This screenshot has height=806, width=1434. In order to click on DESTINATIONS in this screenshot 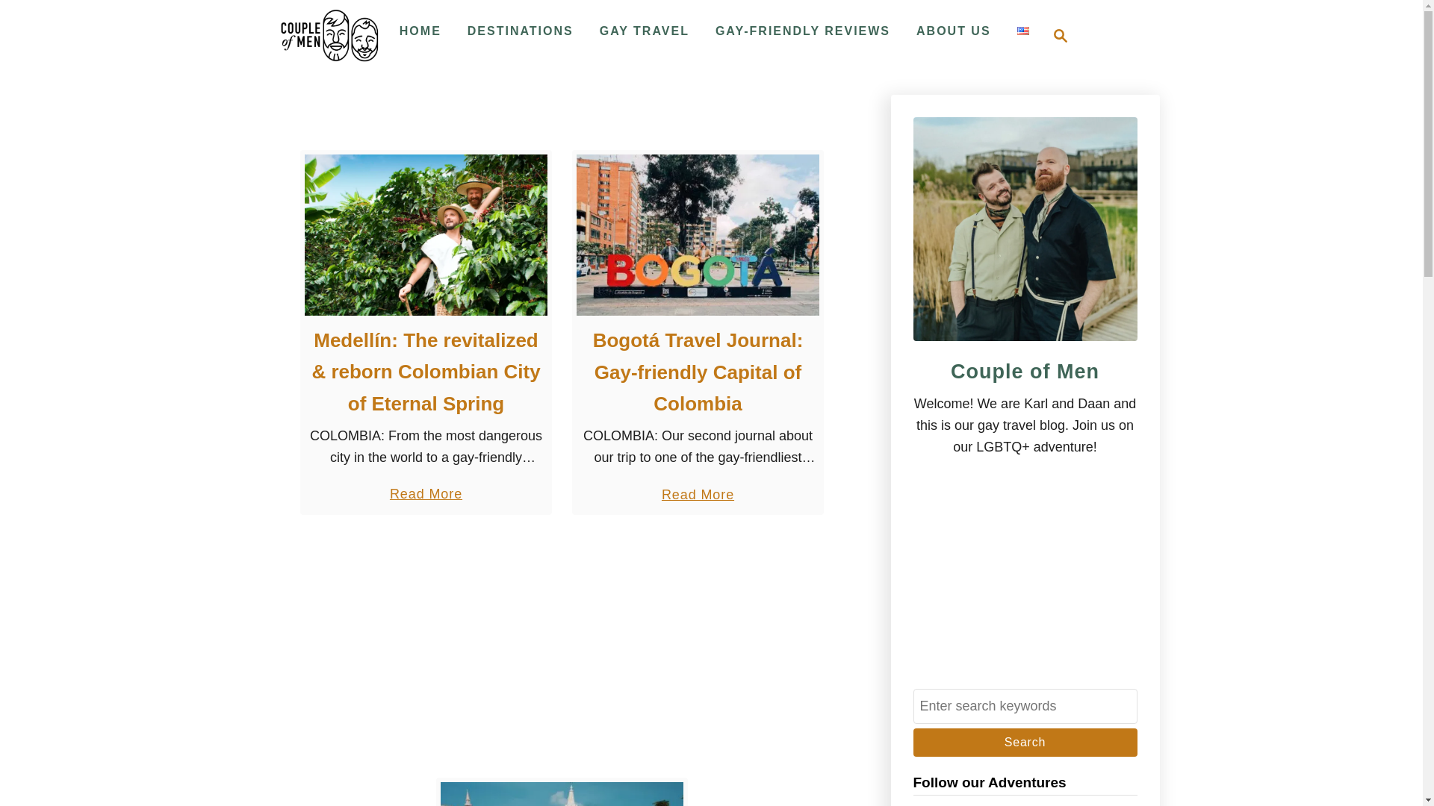, I will do `click(520, 31)`.